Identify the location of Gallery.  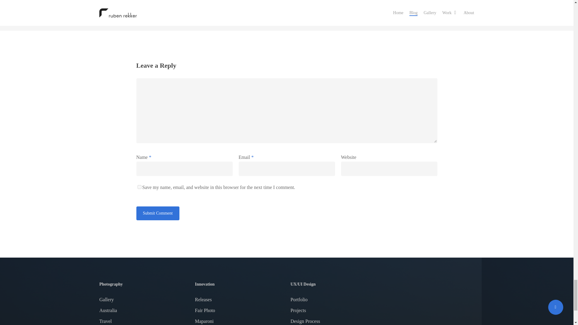
(143, 299).